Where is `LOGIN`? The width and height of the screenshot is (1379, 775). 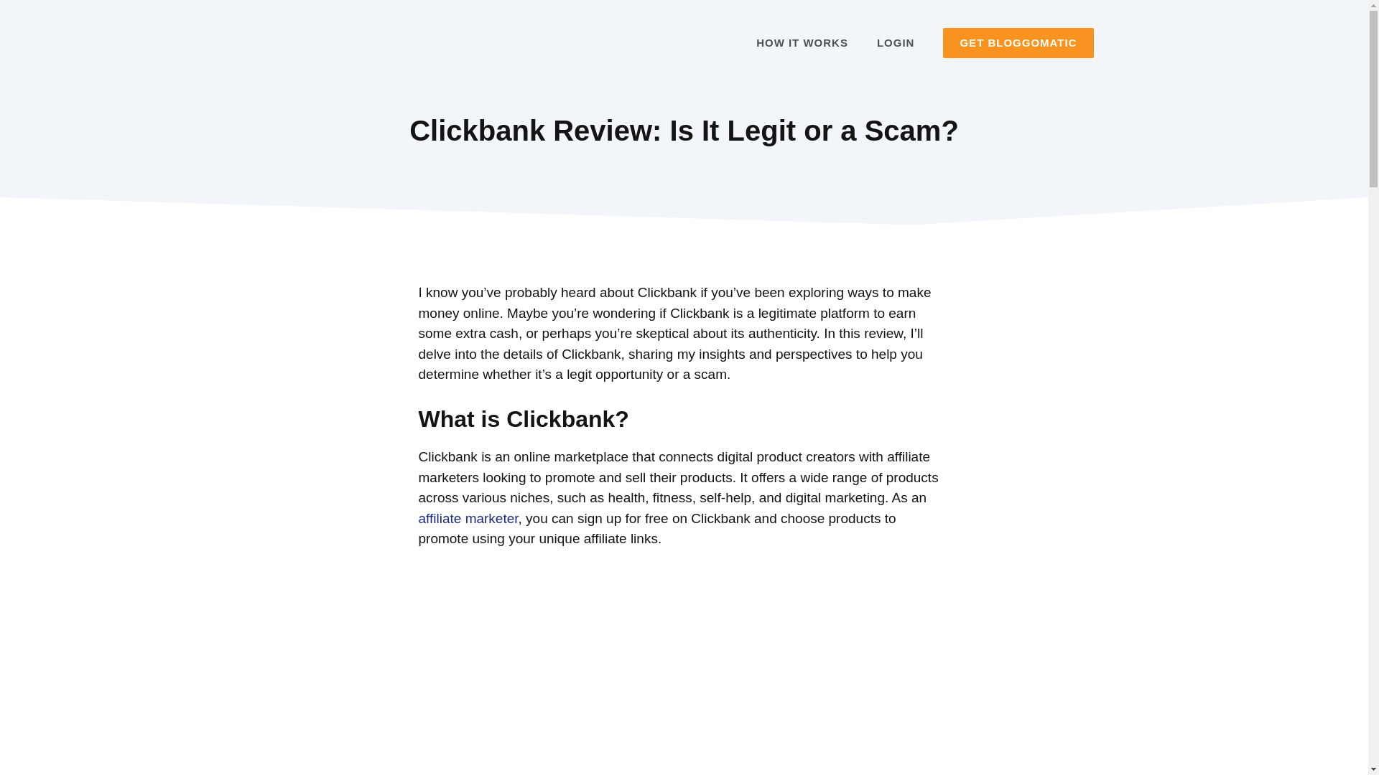 LOGIN is located at coordinates (896, 43).